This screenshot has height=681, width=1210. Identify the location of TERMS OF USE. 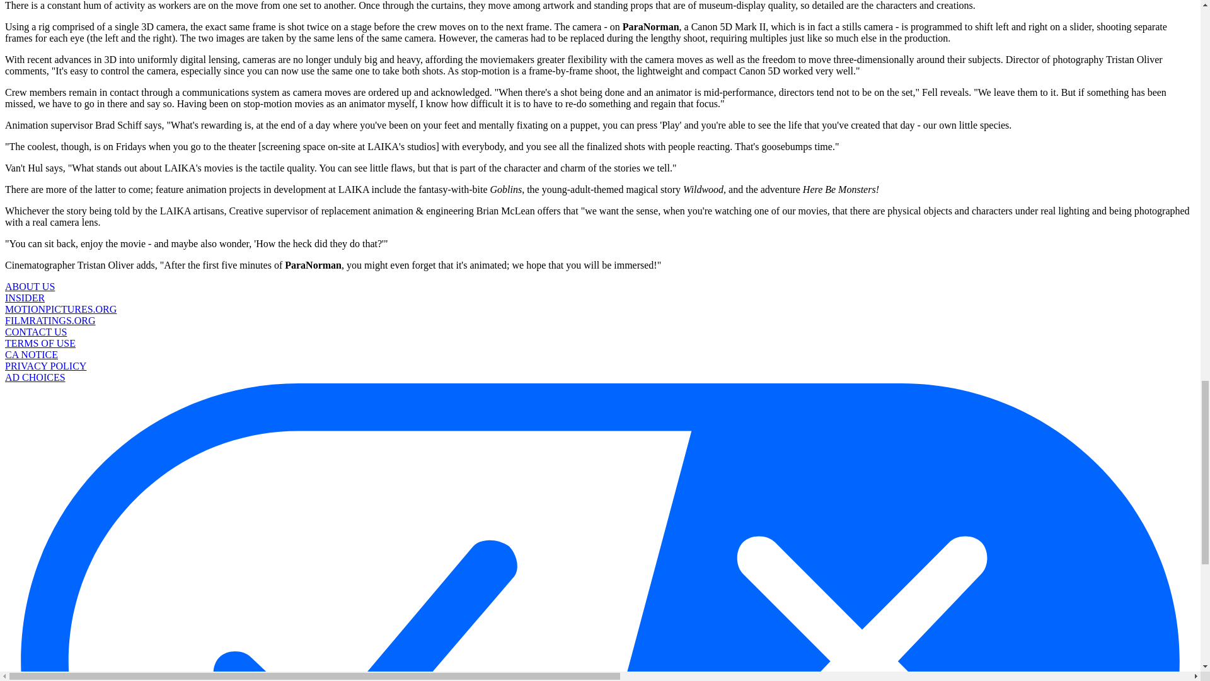
(40, 343).